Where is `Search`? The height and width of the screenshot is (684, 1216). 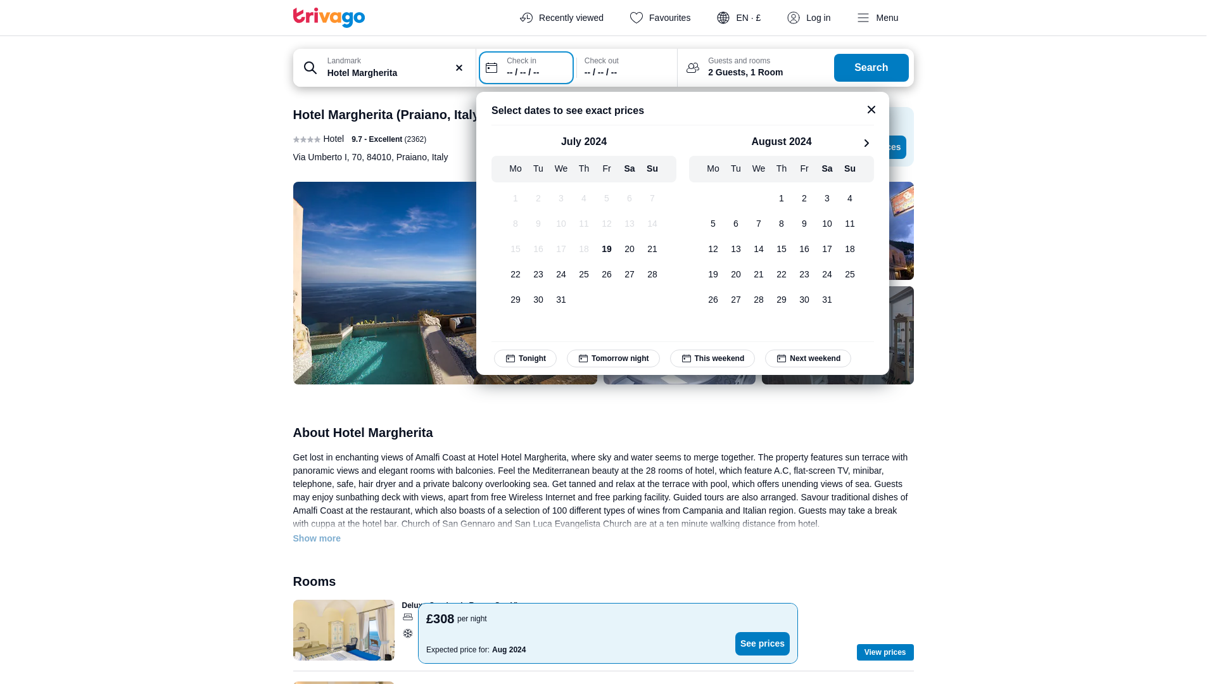
Search is located at coordinates (871, 67).